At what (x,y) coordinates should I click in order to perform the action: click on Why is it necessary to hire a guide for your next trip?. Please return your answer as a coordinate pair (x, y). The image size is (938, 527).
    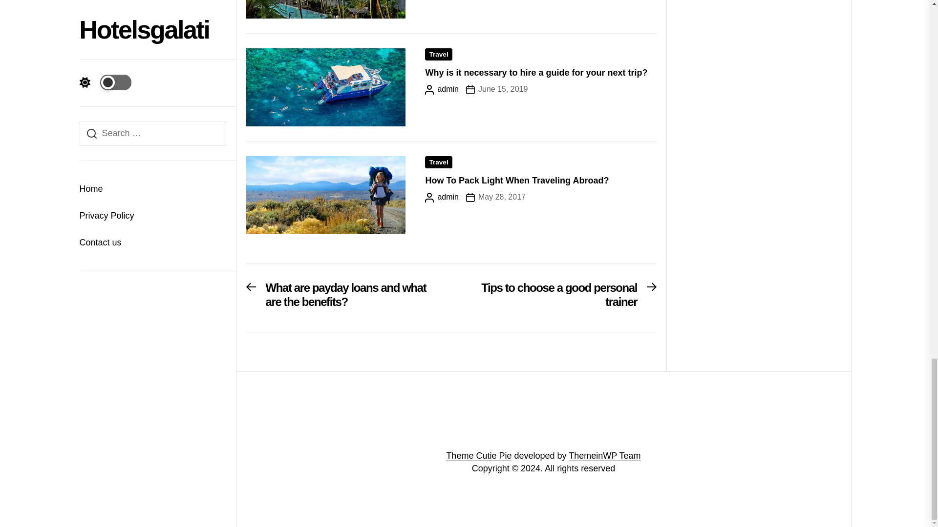
    Looking at the image, I should click on (535, 72).